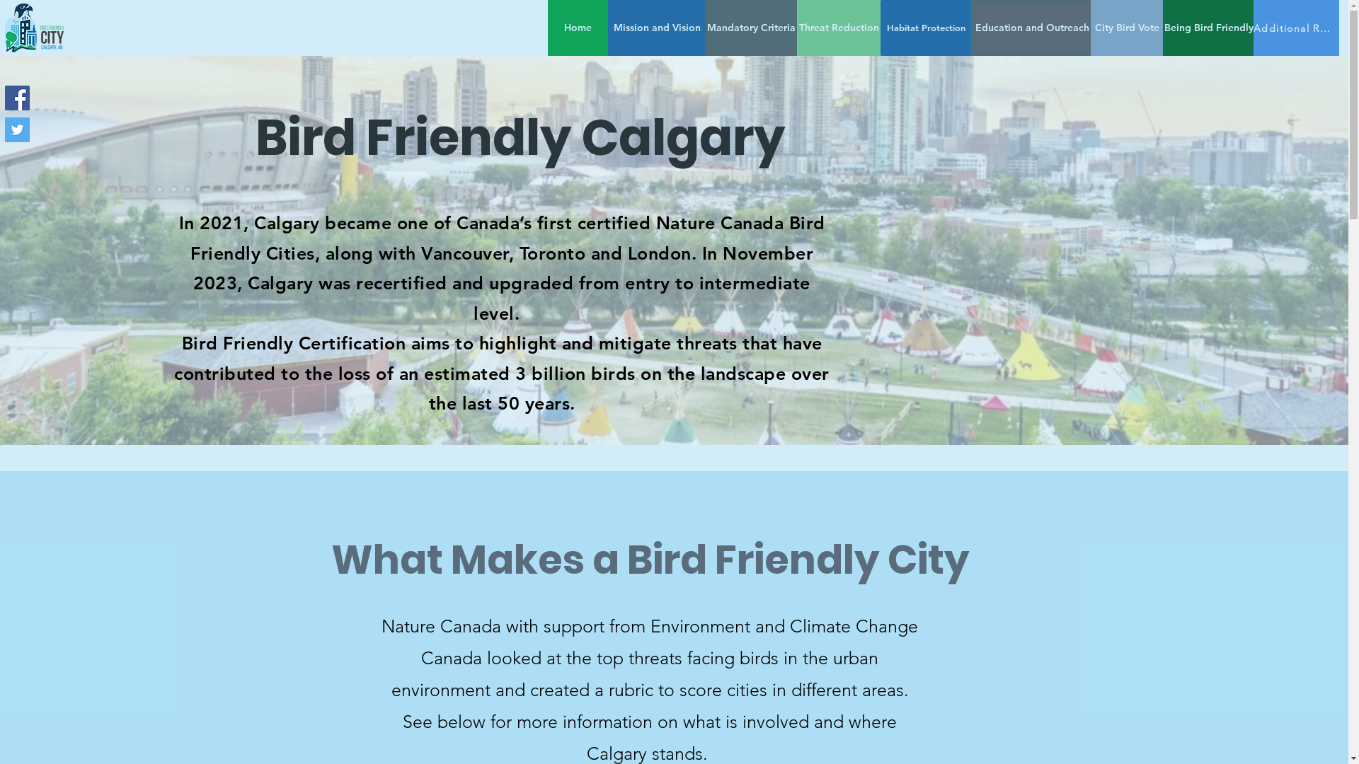 This screenshot has width=1359, height=764. What do you see at coordinates (1127, 28) in the screenshot?
I see `City Bird Vote` at bounding box center [1127, 28].